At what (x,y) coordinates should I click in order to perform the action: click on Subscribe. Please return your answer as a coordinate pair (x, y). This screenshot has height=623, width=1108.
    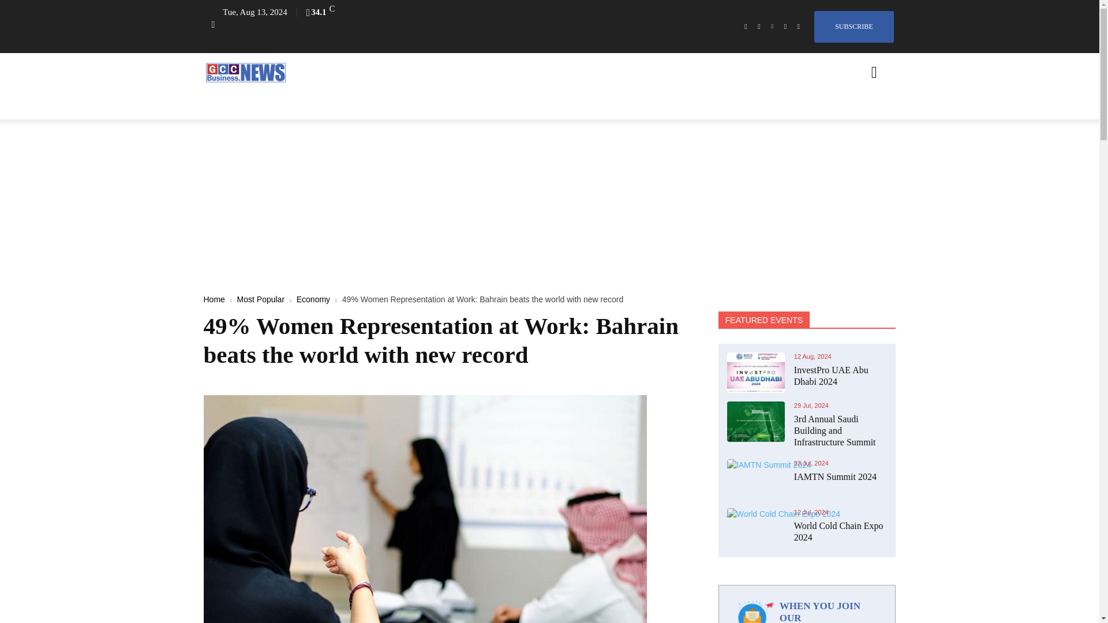
    Looking at the image, I should click on (854, 27).